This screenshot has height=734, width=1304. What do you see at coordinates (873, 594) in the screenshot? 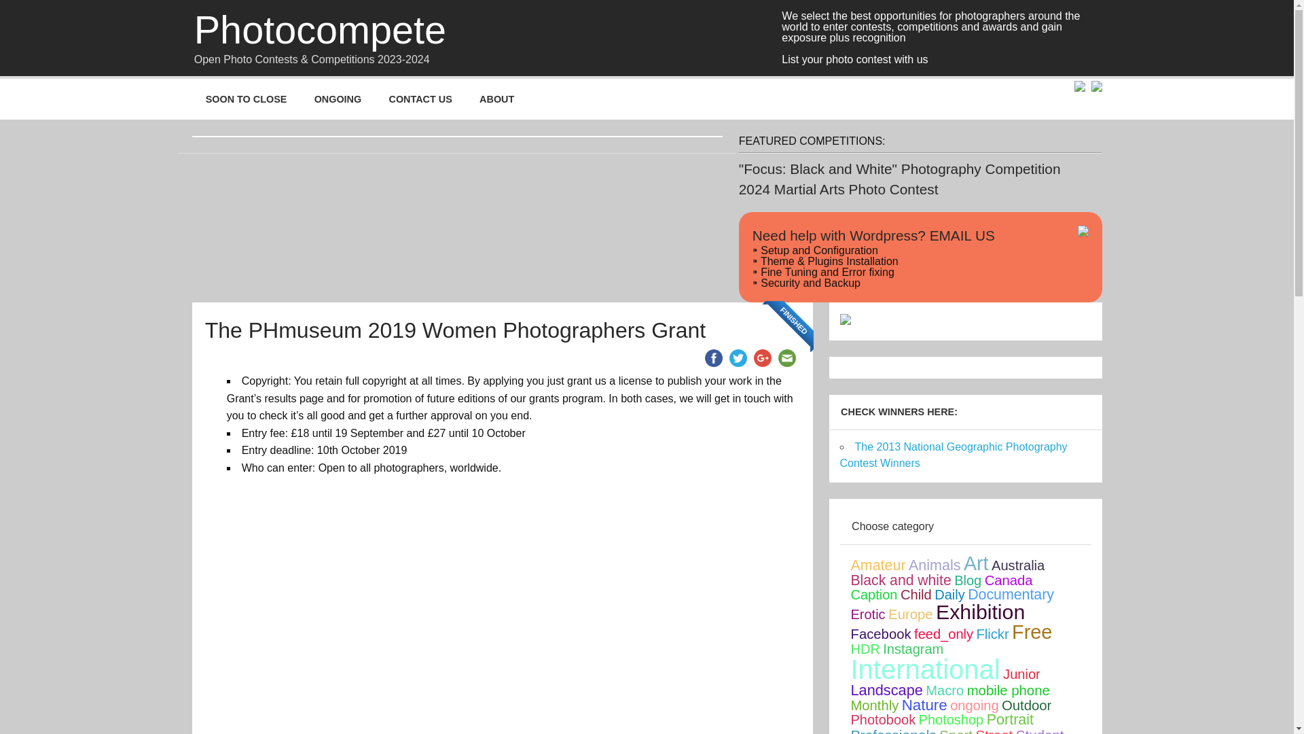
I see `2 topics` at bounding box center [873, 594].